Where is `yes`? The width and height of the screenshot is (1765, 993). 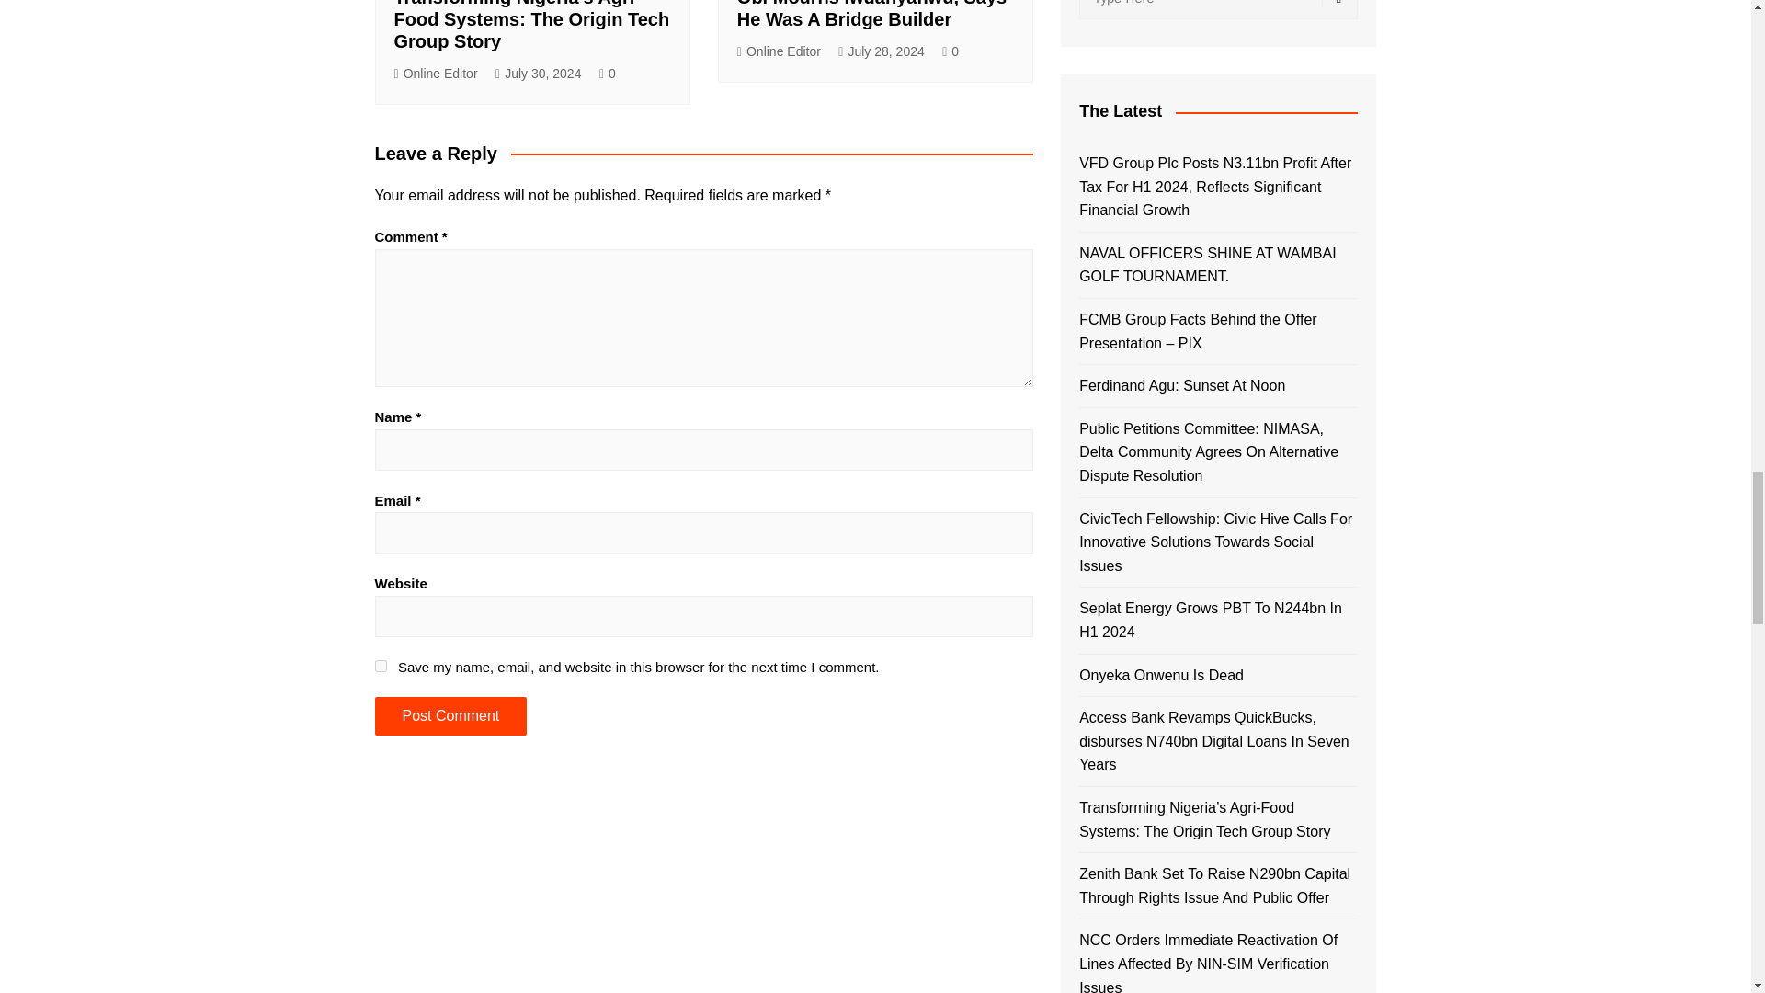 yes is located at coordinates (381, 666).